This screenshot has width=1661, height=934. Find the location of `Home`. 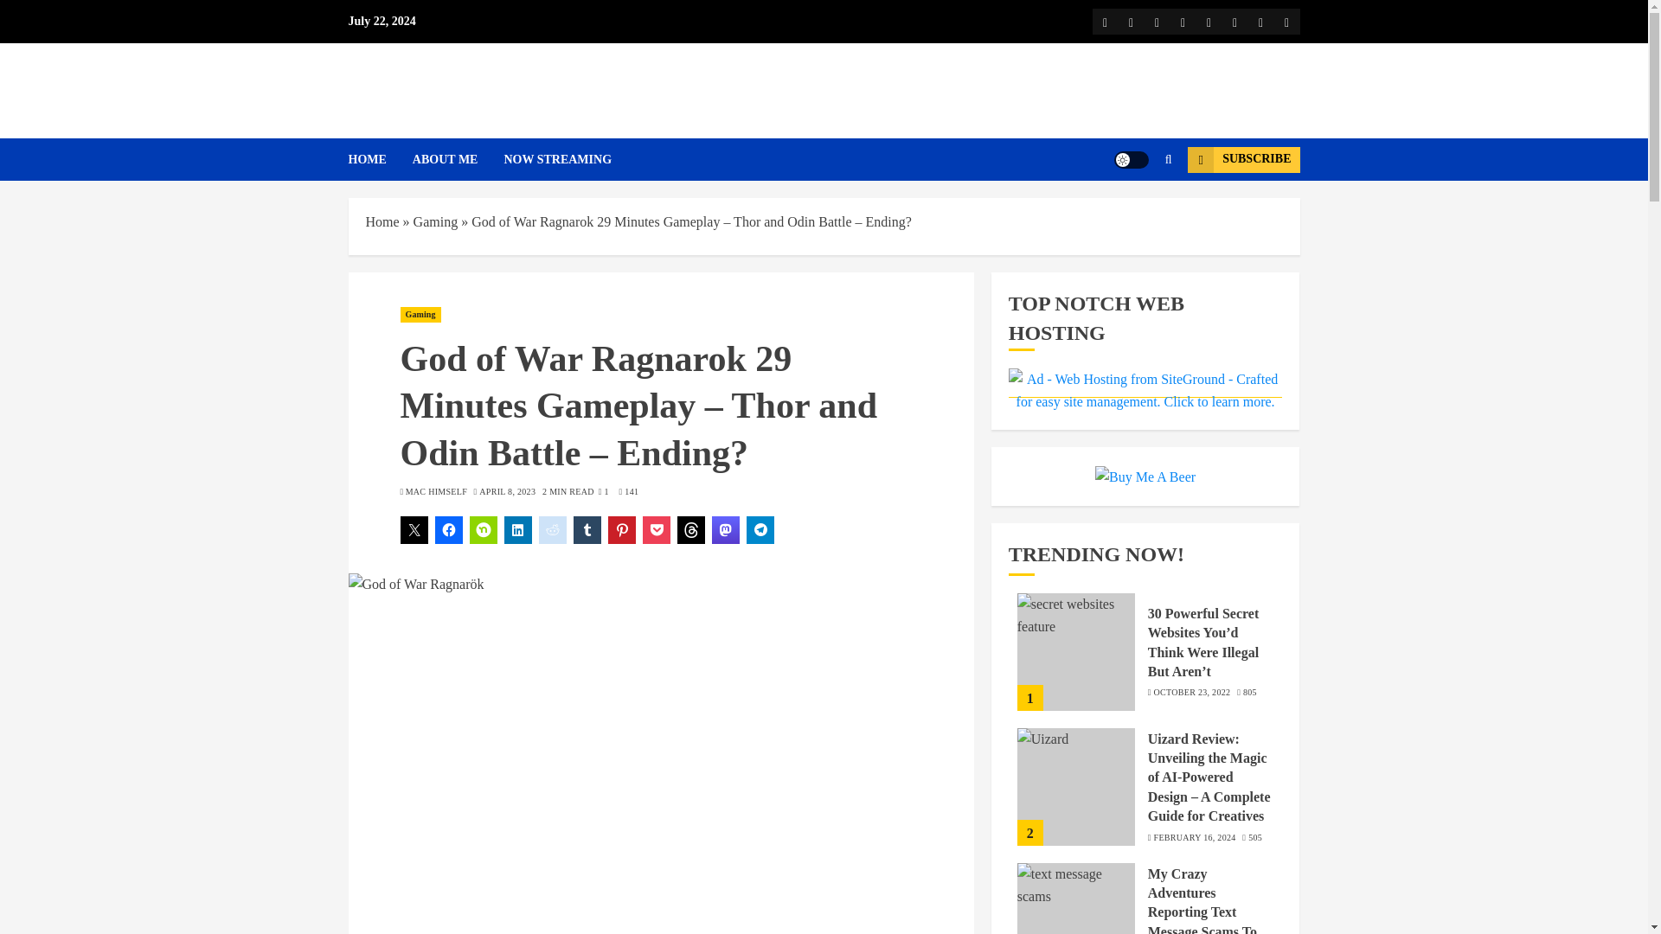

Home is located at coordinates (382, 221).